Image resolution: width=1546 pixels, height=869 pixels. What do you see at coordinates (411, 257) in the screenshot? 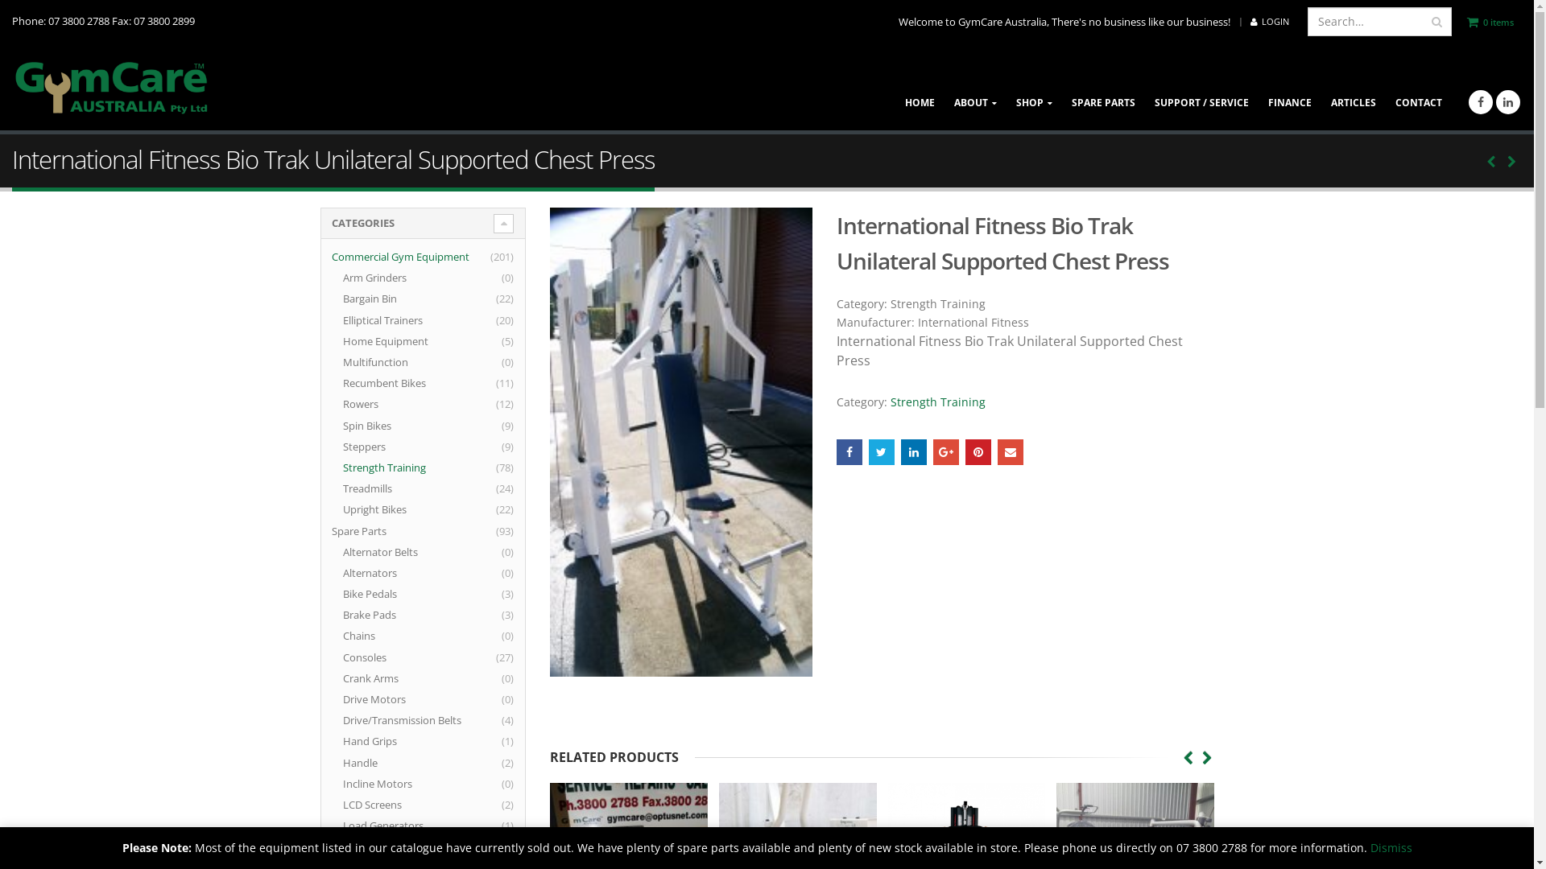
I see `Commercial Gym Equipment` at bounding box center [411, 257].